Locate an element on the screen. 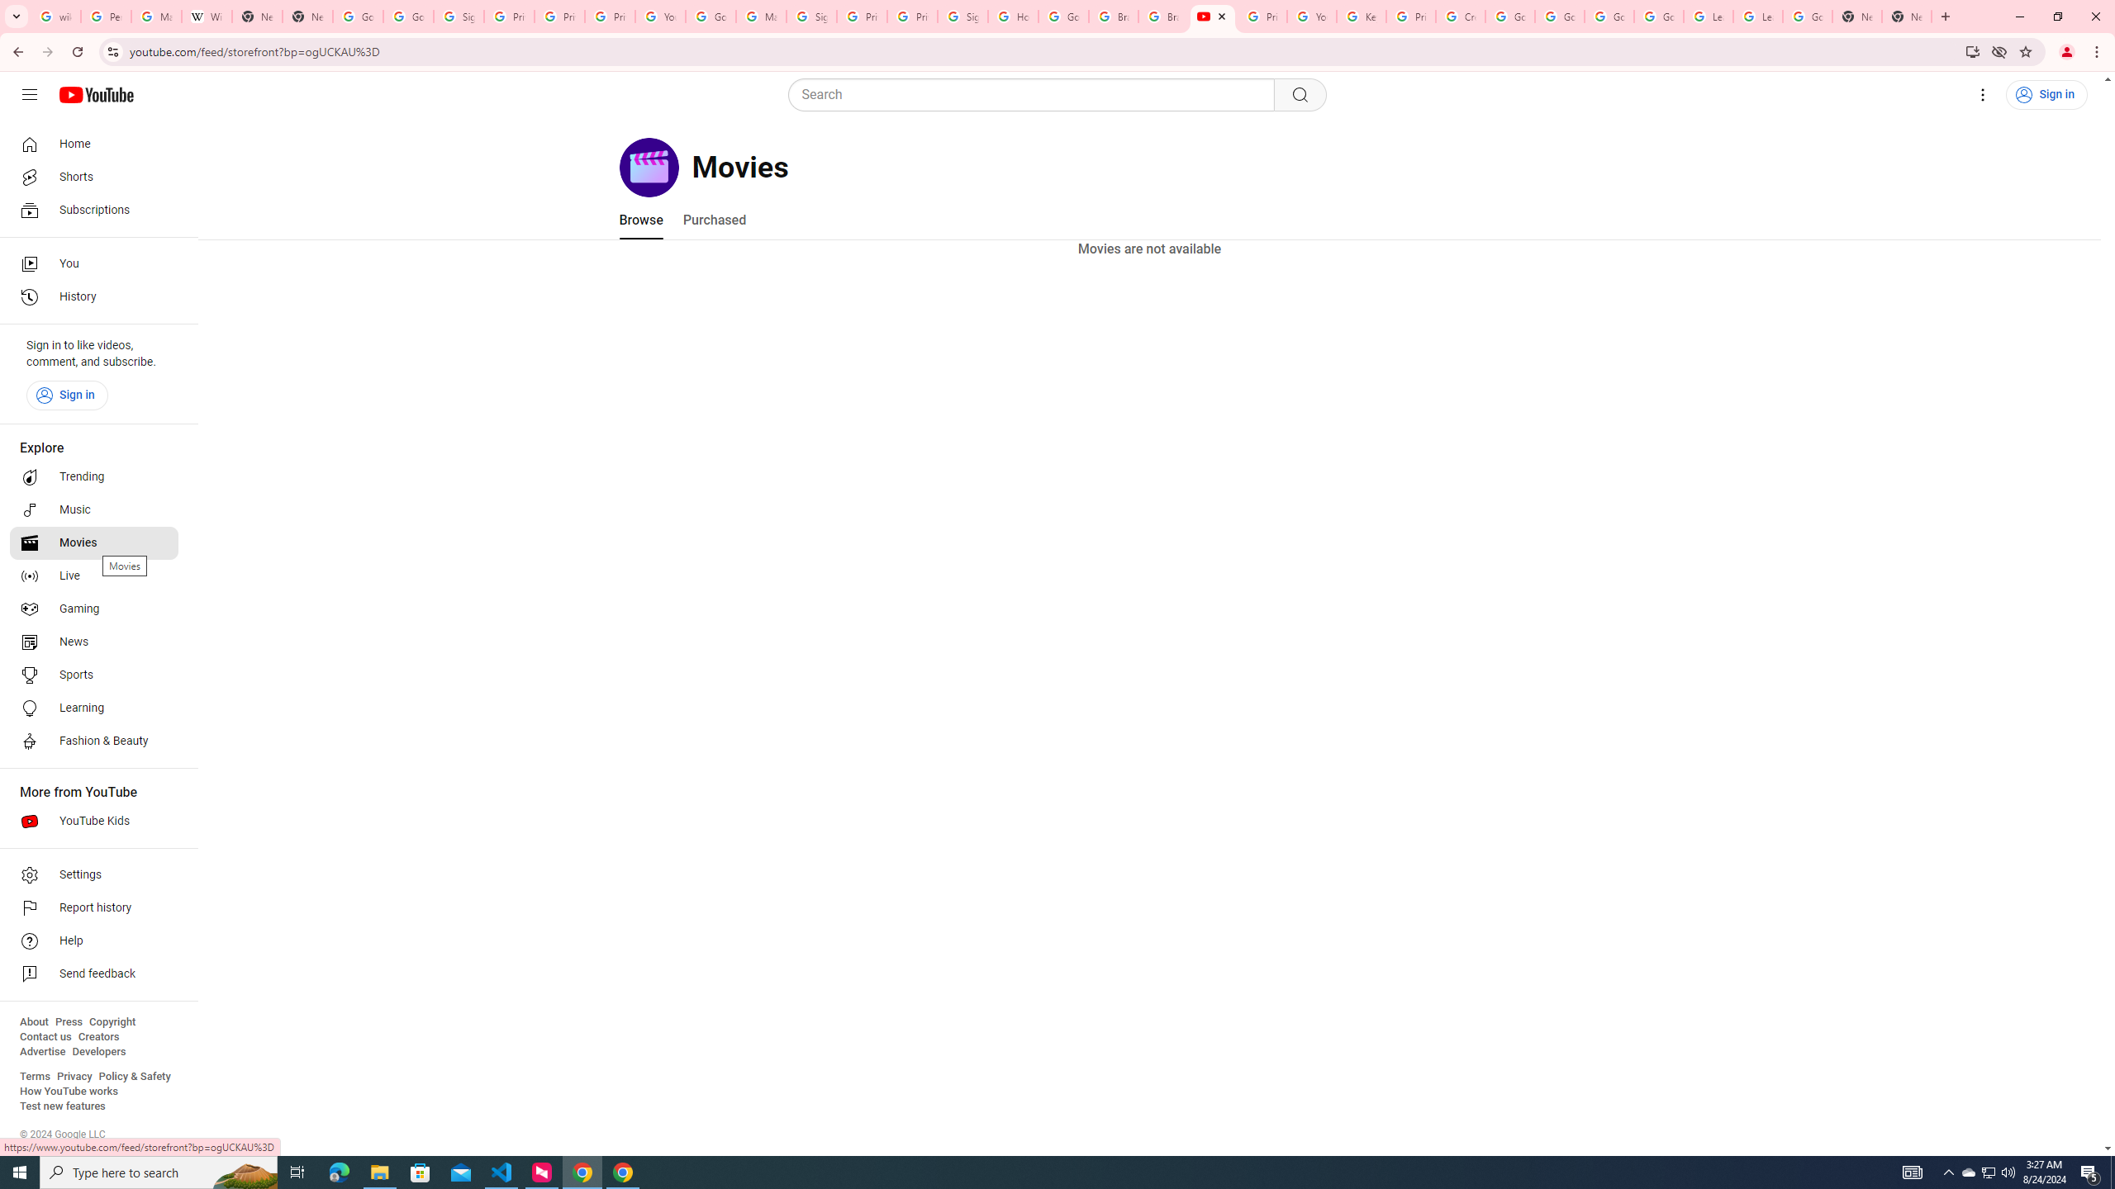 The image size is (2115, 1189). About is located at coordinates (33, 1022).